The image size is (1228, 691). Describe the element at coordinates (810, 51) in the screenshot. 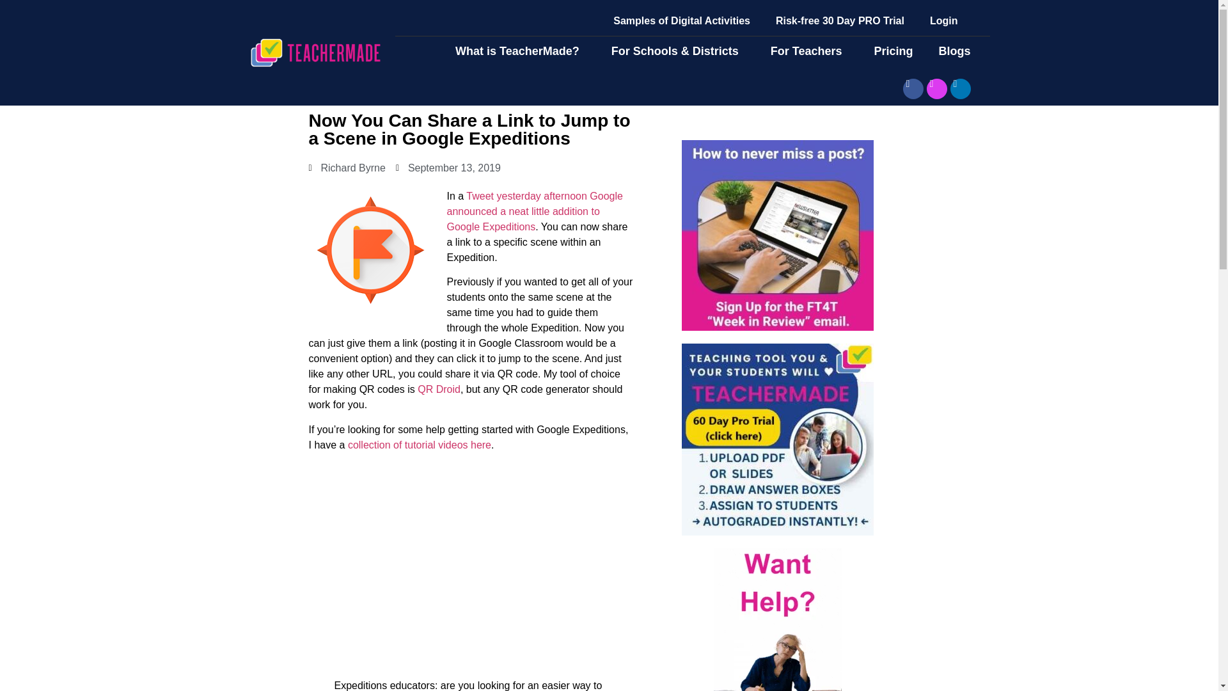

I see `For Teachers` at that location.